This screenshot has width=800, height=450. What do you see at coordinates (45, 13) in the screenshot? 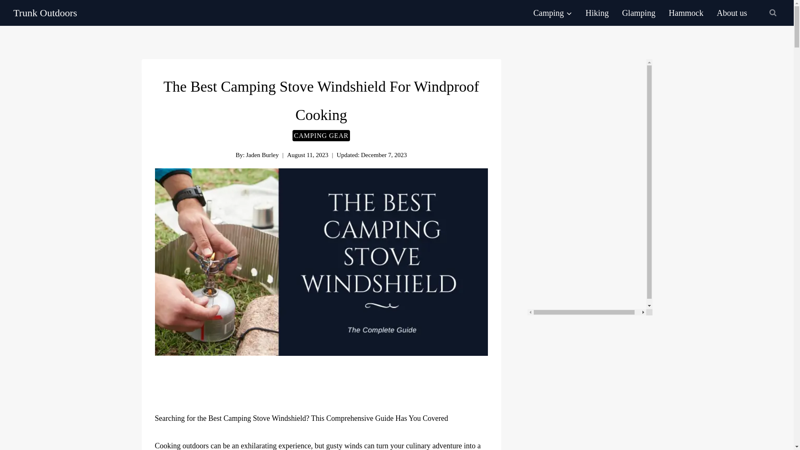
I see `Trunk Outdoors` at bounding box center [45, 13].